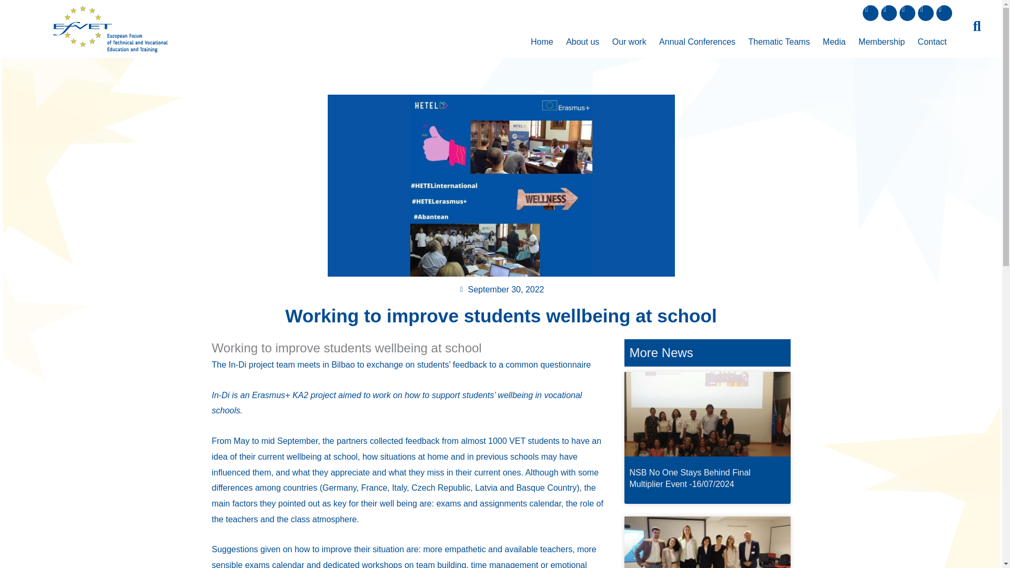  I want to click on About us, so click(583, 42).